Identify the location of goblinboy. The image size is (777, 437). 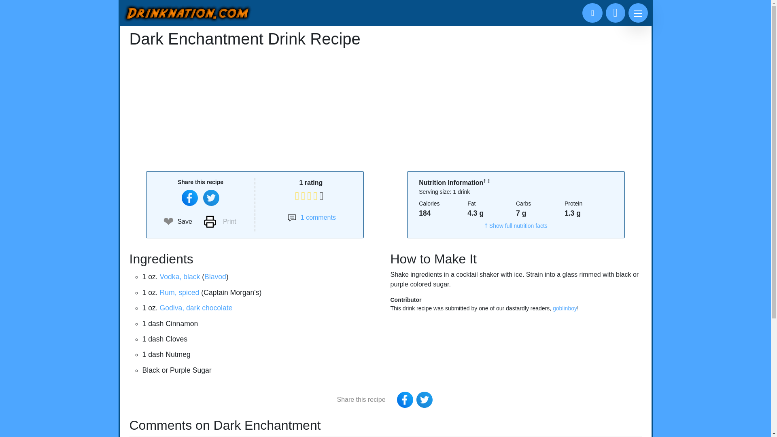
(565, 308).